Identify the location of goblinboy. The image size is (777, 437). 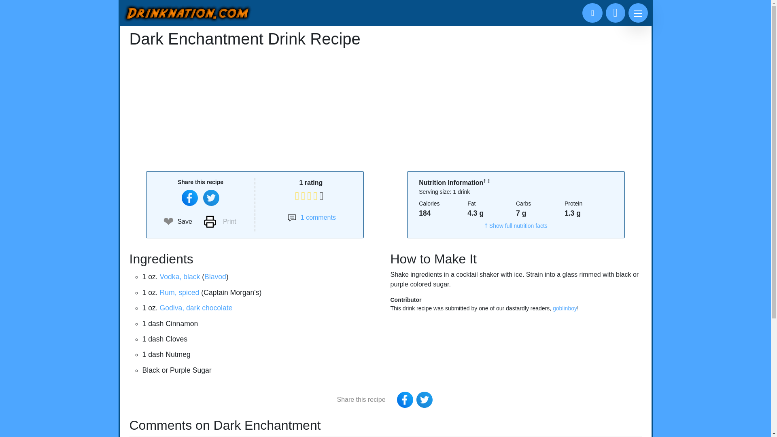
(565, 308).